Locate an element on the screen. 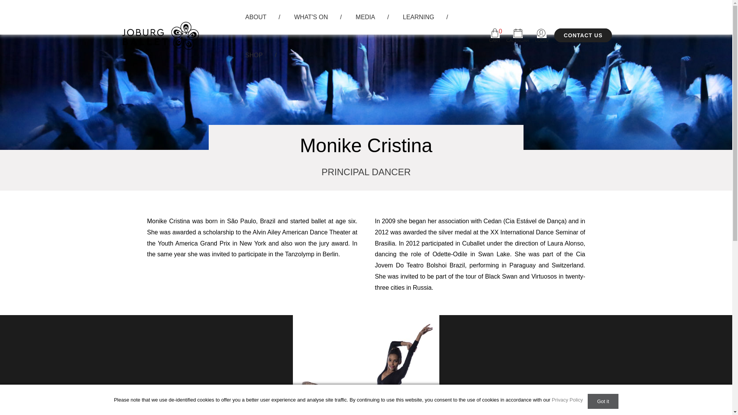 This screenshot has height=415, width=738. SHOP is located at coordinates (254, 57).